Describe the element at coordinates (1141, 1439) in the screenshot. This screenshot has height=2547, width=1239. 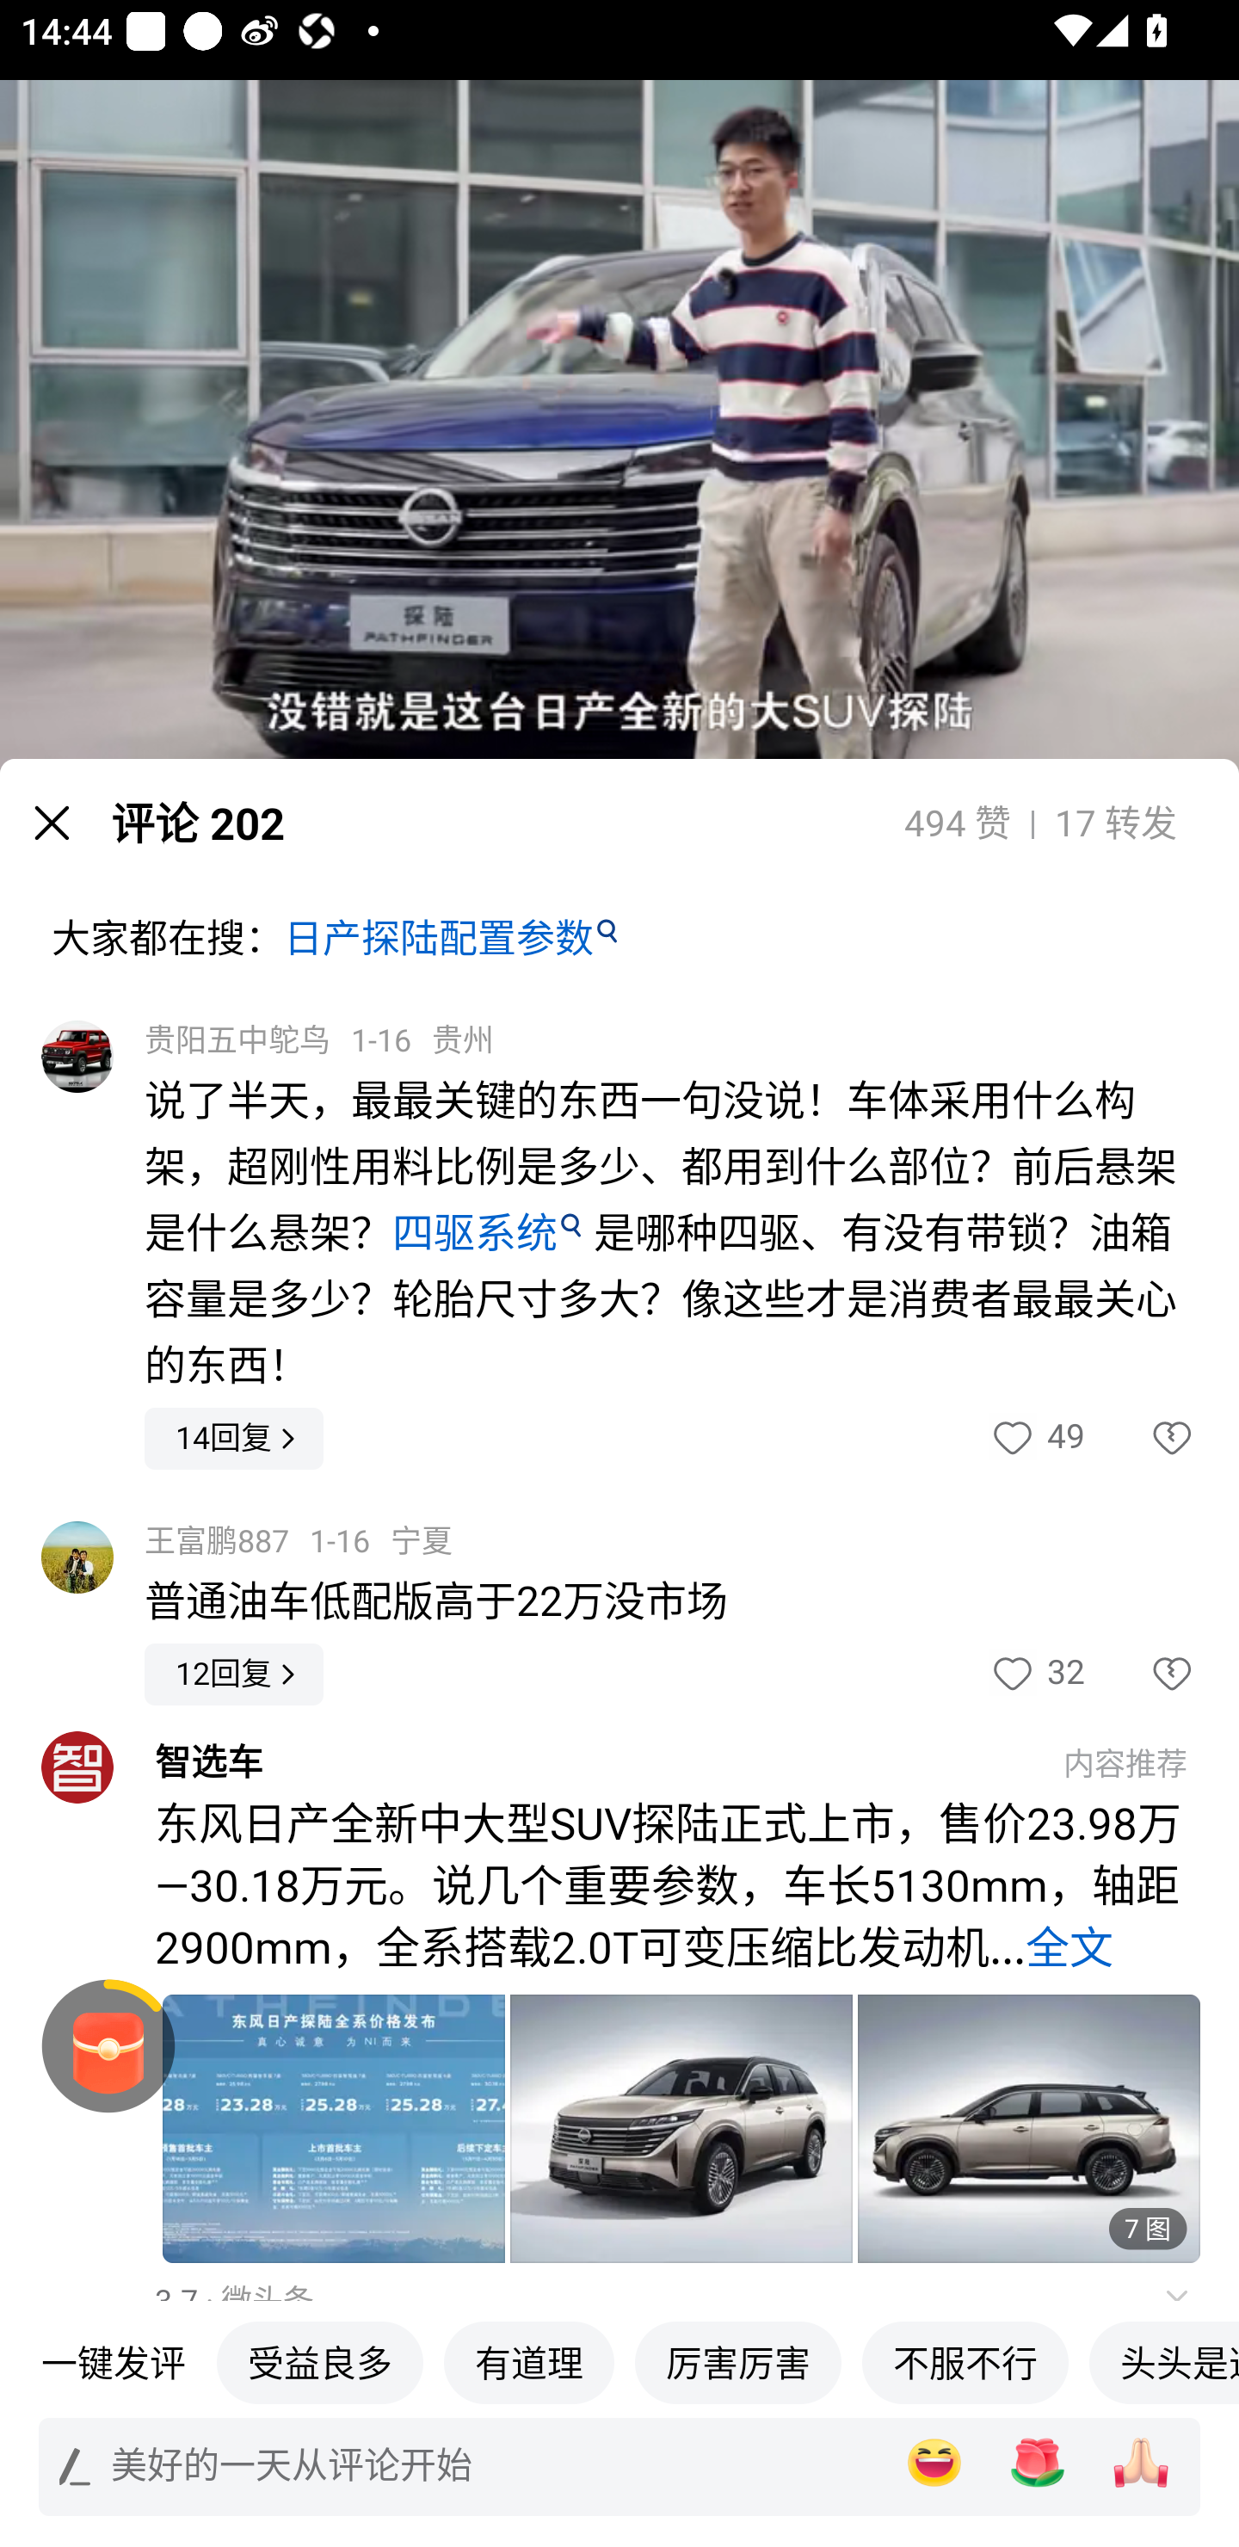
I see `踩` at that location.